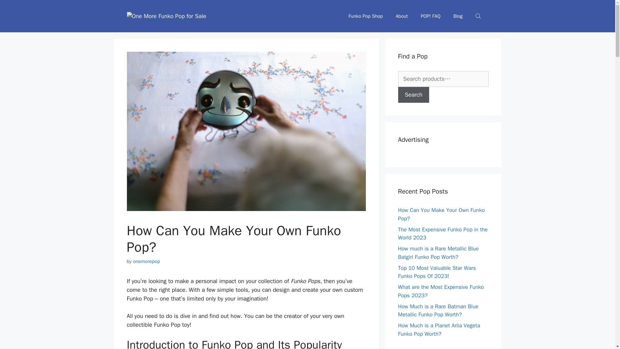 The height and width of the screenshot is (349, 620). What do you see at coordinates (437, 272) in the screenshot?
I see `Top 10 Most Valuable Star Wars Funko Pops Of 2023!` at bounding box center [437, 272].